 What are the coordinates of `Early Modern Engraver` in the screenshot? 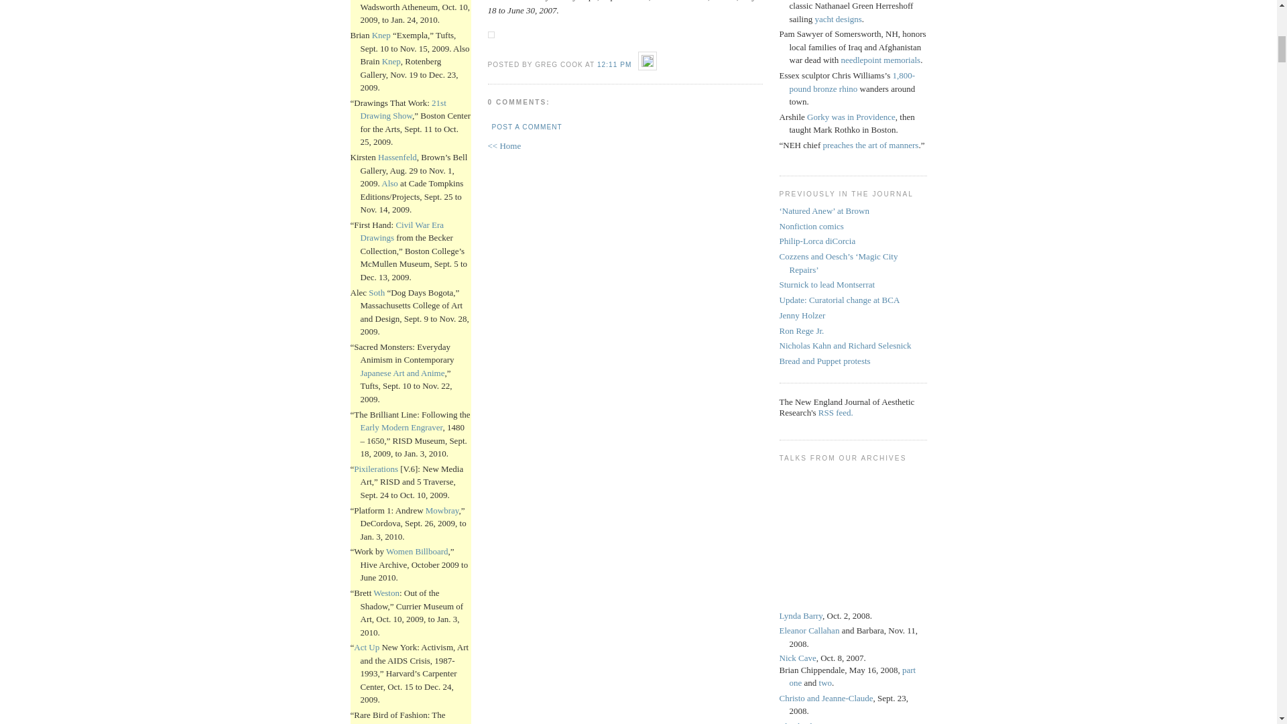 It's located at (401, 426).